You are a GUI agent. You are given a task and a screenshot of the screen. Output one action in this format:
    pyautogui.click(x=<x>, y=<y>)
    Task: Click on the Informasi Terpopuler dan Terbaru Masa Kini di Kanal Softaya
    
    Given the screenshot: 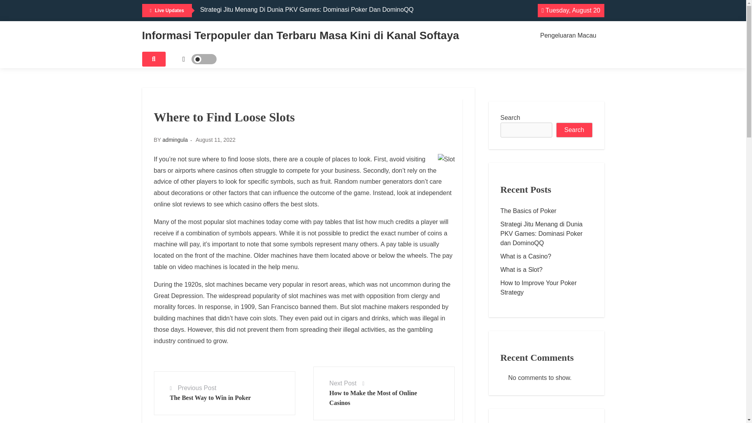 What is the action you would take?
    pyautogui.click(x=300, y=35)
    